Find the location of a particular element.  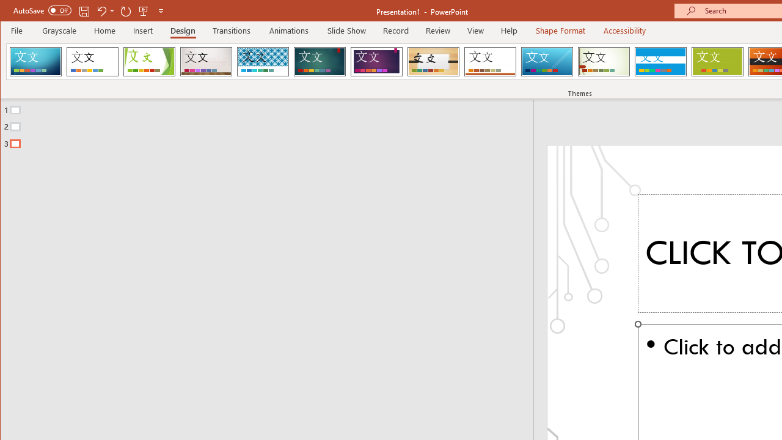

Undo is located at coordinates (101, 11).